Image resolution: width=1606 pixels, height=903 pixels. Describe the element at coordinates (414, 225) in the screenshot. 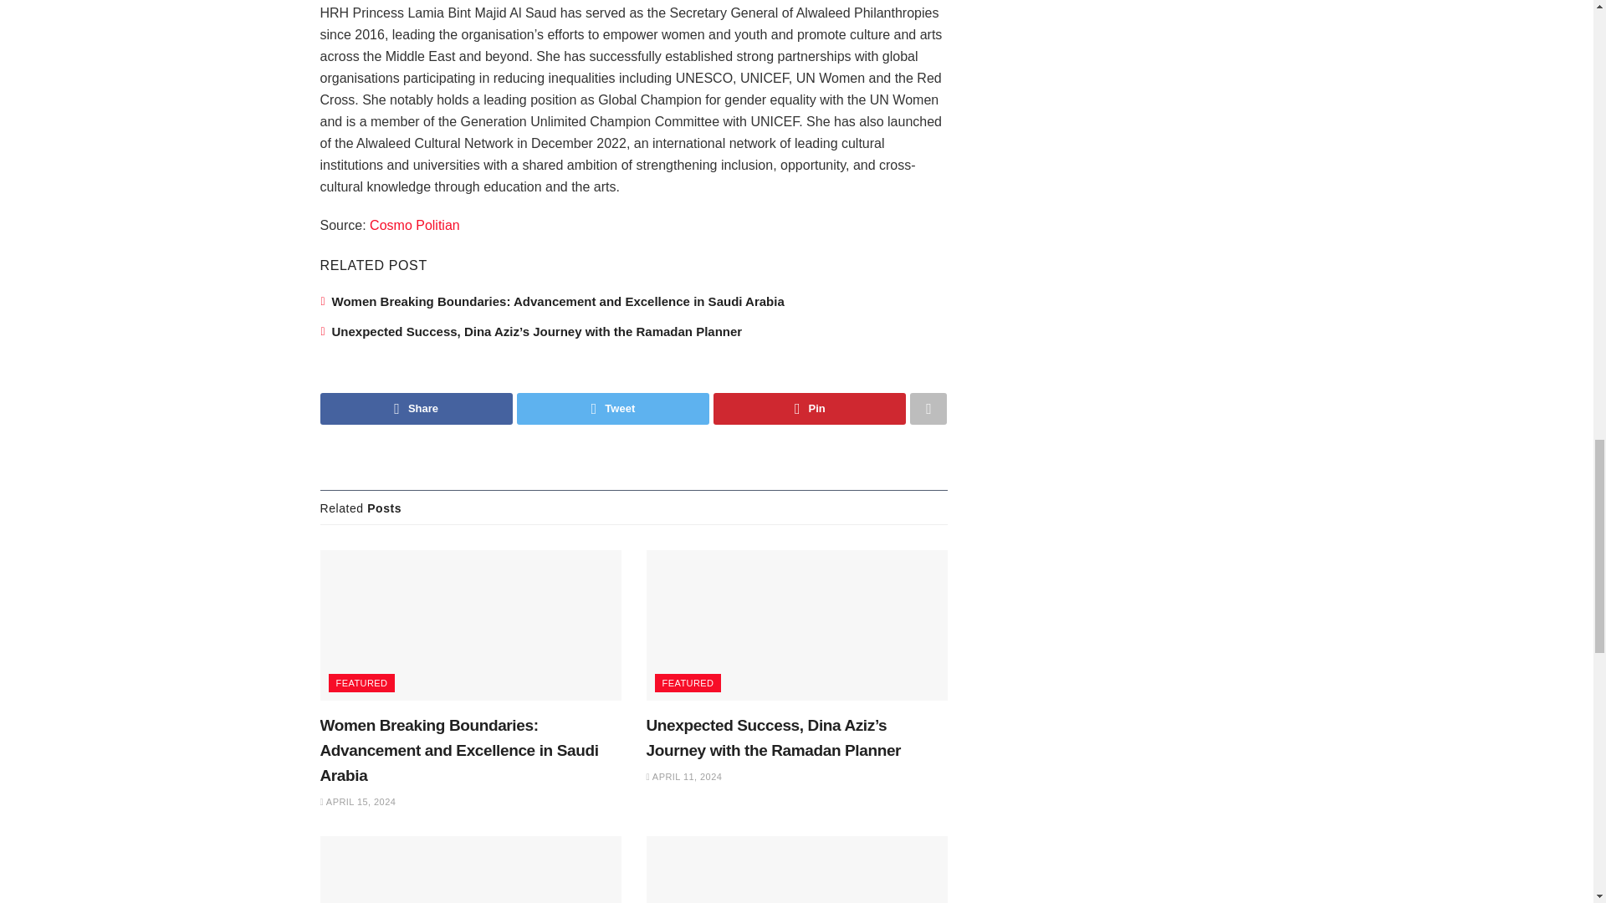

I see `Cosmo Politian` at that location.